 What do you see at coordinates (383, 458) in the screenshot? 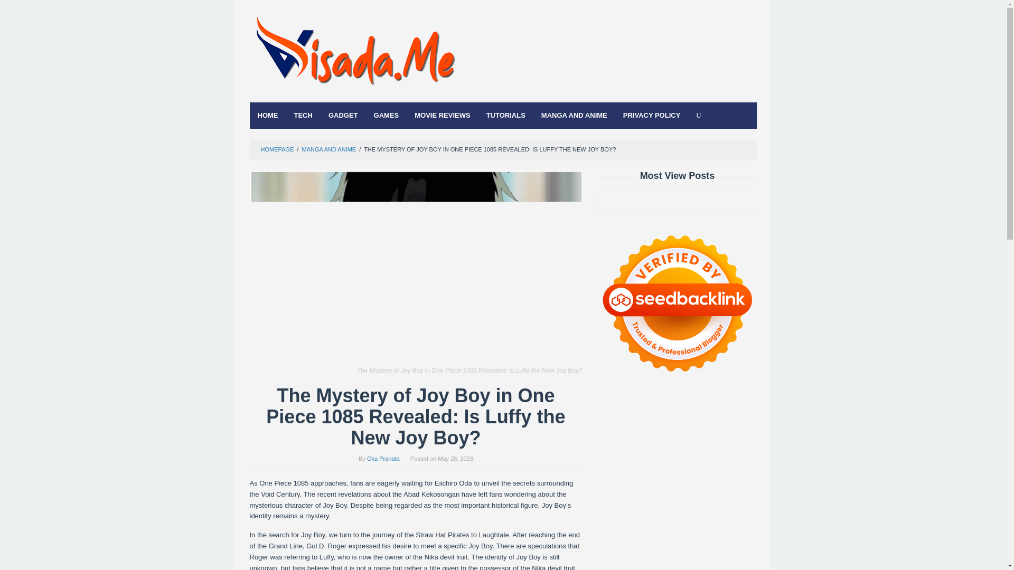
I see `Permalink to: Oka Pranata` at bounding box center [383, 458].